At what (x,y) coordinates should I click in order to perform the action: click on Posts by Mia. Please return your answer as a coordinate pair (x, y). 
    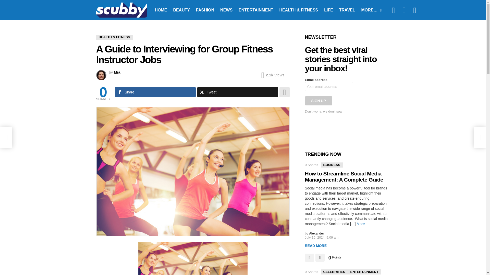
    Looking at the image, I should click on (117, 72).